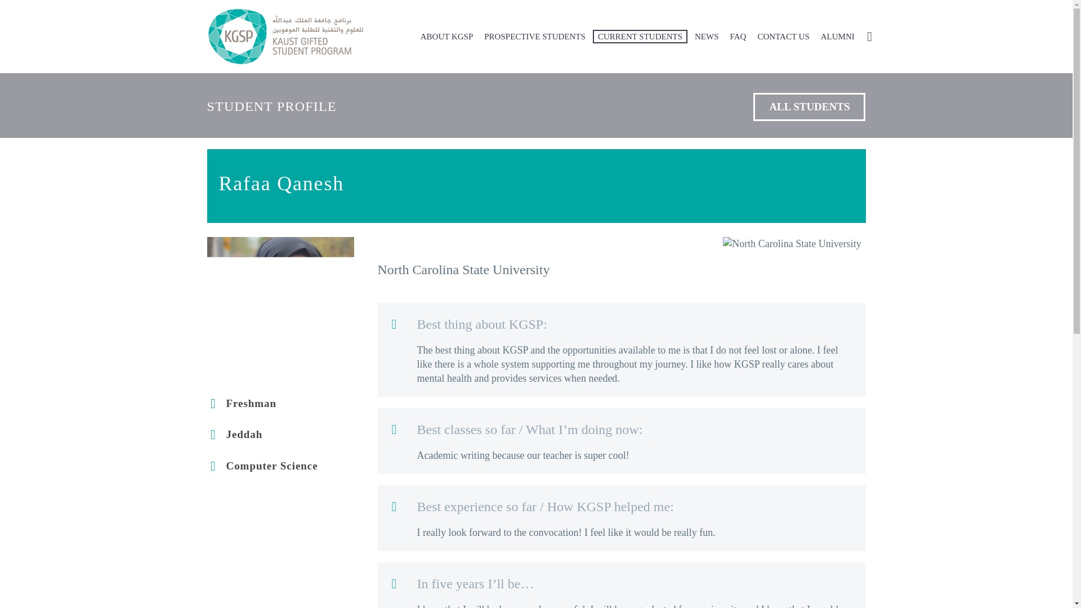 Image resolution: width=1081 pixels, height=608 pixels. What do you see at coordinates (707, 36) in the screenshot?
I see `NEWS` at bounding box center [707, 36].